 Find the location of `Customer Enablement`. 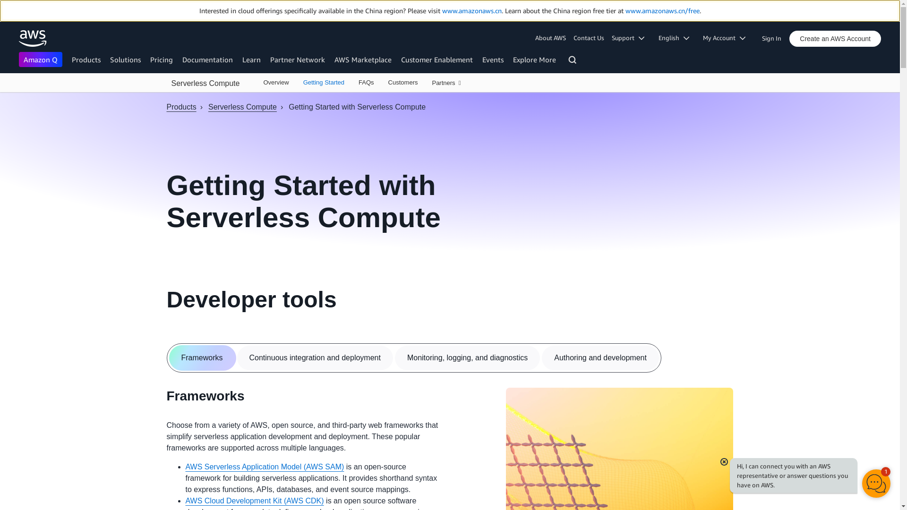

Customer Enablement is located at coordinates (436, 59).